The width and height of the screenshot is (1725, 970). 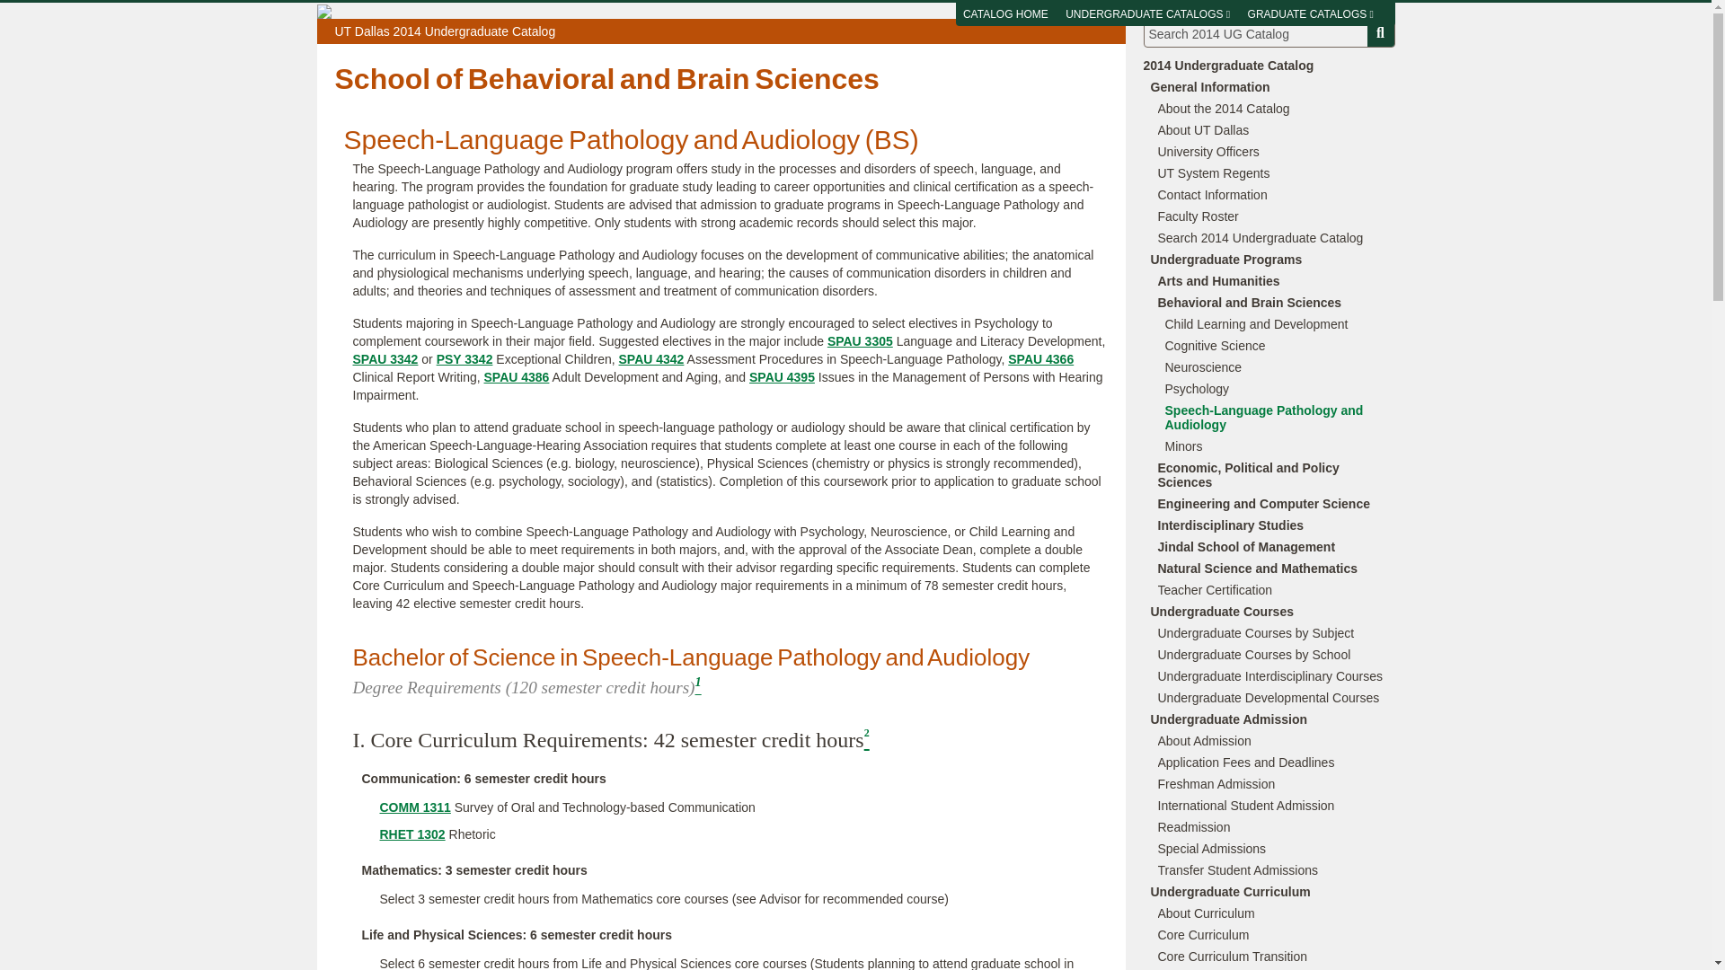 What do you see at coordinates (1268, 32) in the screenshot?
I see `Search 2014 UG Catalog` at bounding box center [1268, 32].